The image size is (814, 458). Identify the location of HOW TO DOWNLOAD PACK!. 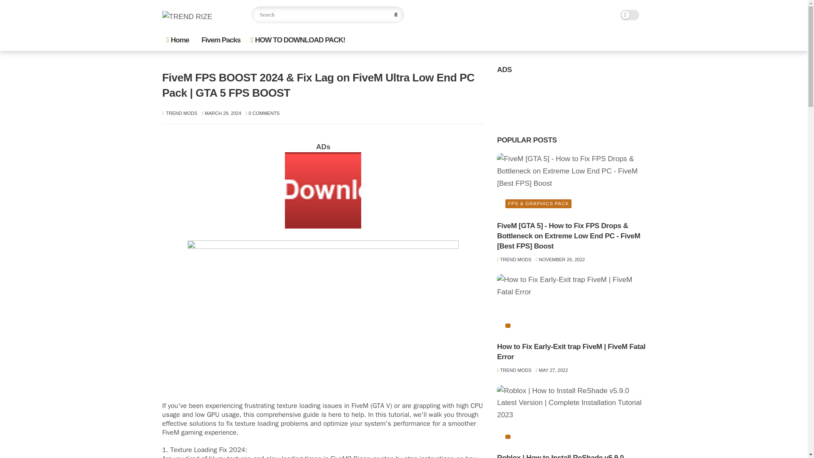
(298, 40).